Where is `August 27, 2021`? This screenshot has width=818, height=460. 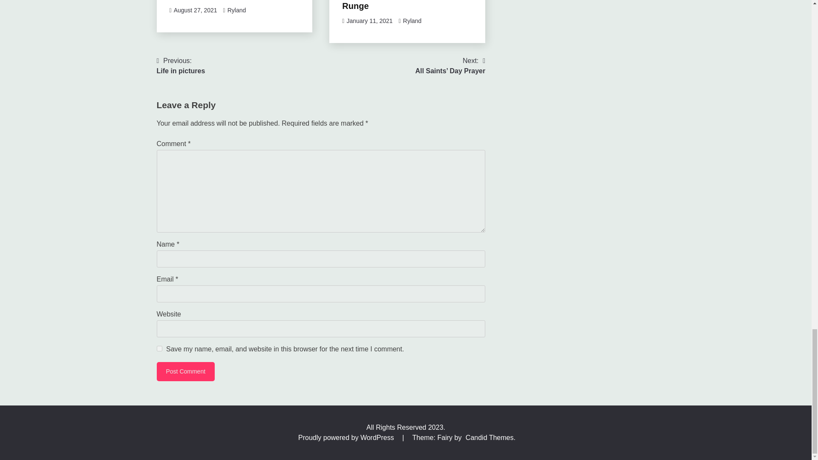
August 27, 2021 is located at coordinates (195, 10).